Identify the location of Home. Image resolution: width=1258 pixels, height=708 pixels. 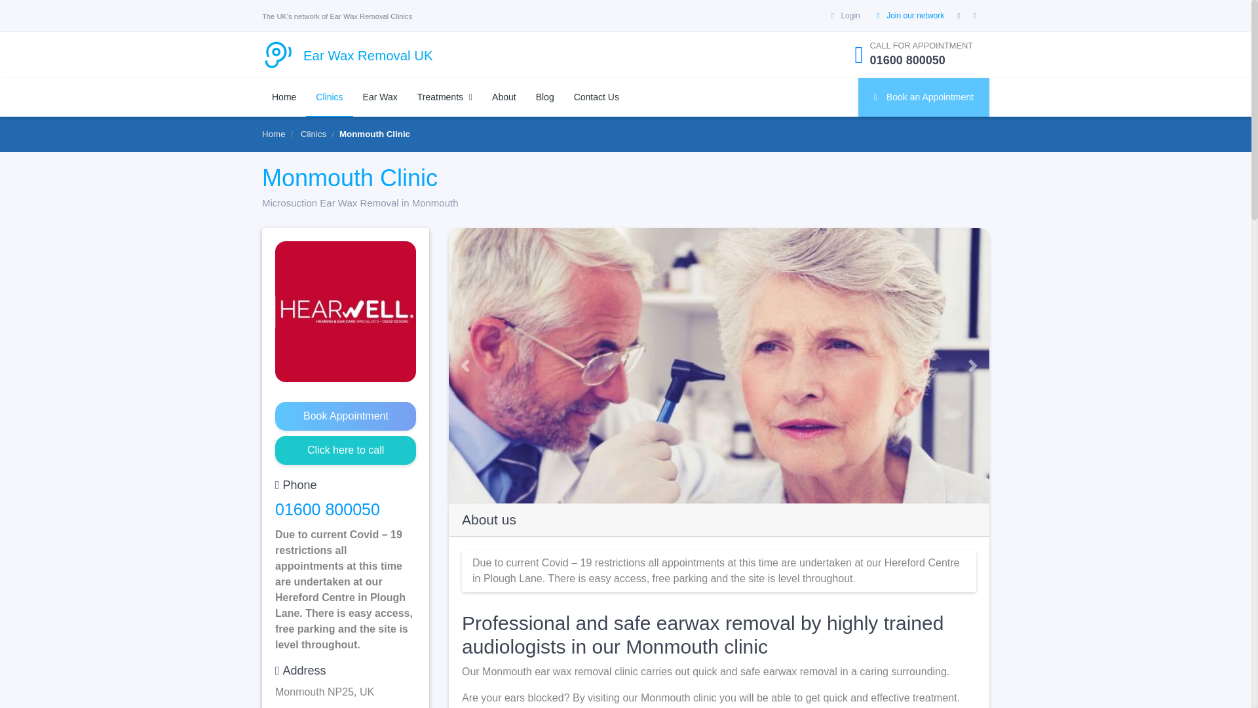
(273, 134).